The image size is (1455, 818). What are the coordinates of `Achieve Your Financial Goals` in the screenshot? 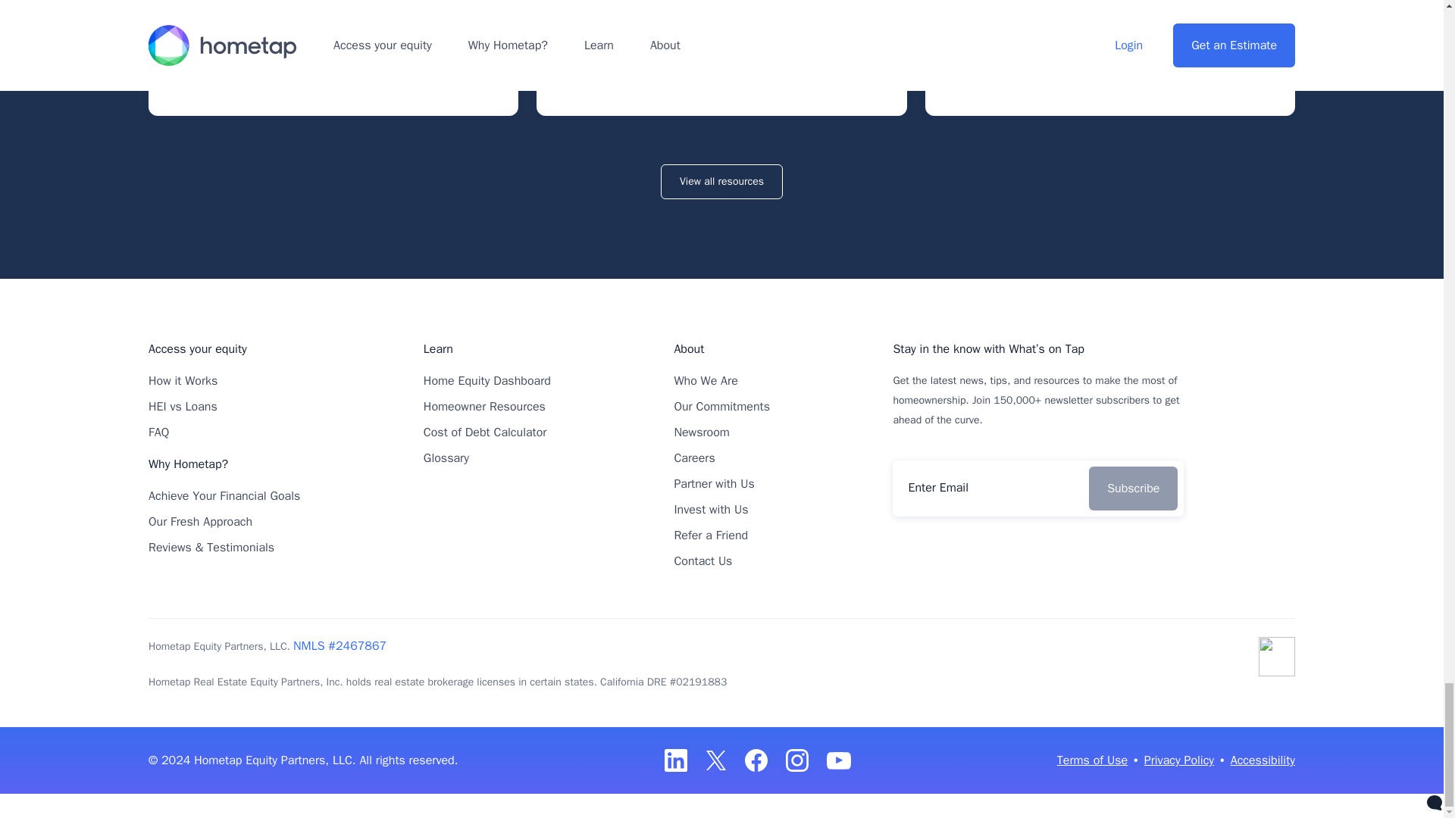 It's located at (224, 495).